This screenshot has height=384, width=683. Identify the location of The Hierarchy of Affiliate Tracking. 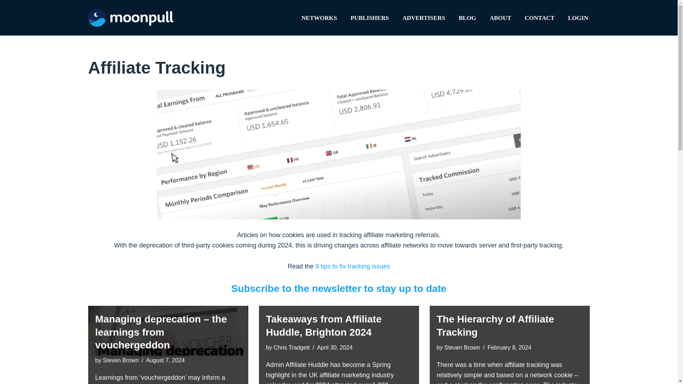
(495, 326).